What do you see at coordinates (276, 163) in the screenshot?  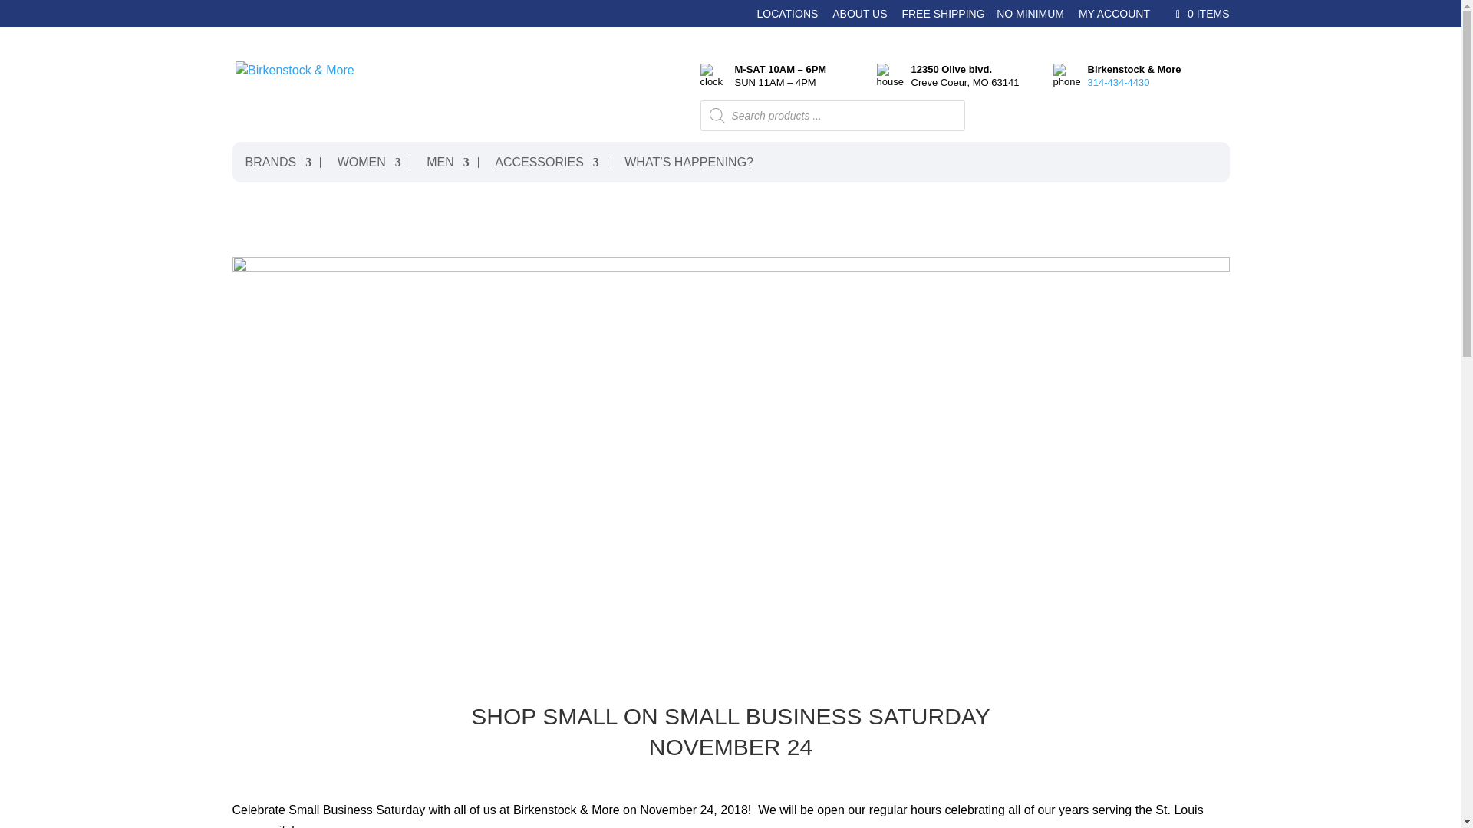 I see `BRANDS` at bounding box center [276, 163].